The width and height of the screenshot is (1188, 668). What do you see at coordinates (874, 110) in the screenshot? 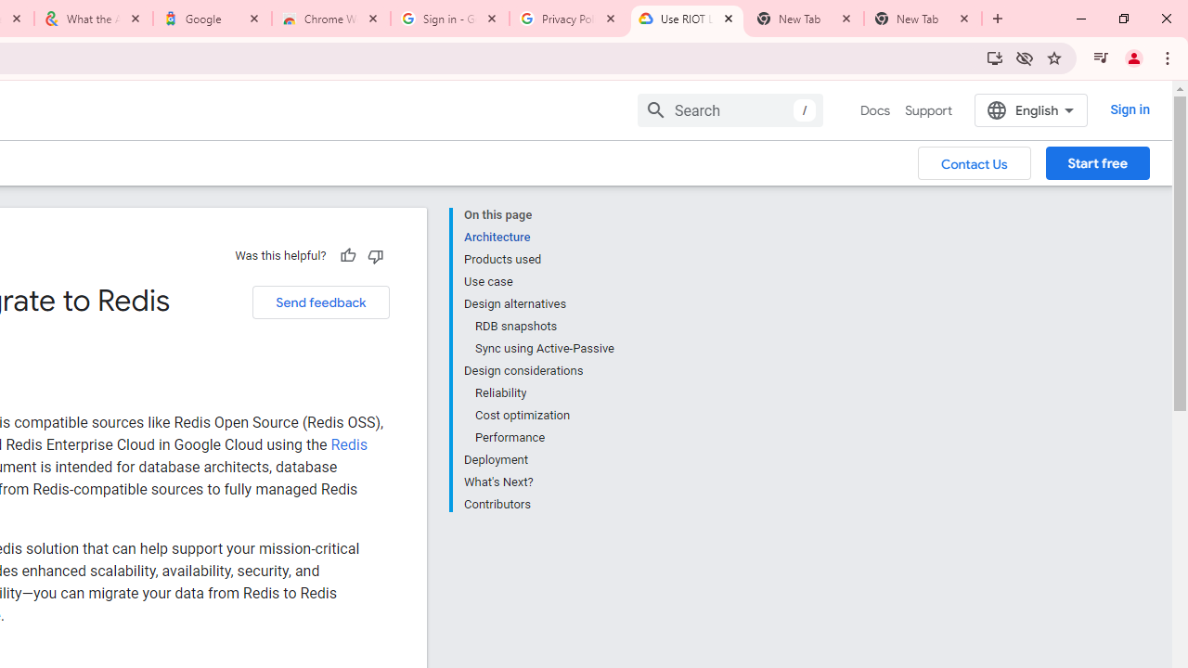
I see `Docs, selected` at bounding box center [874, 110].